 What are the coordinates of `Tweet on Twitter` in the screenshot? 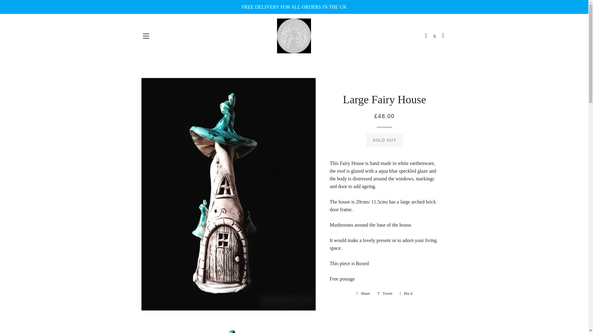 It's located at (146, 36).